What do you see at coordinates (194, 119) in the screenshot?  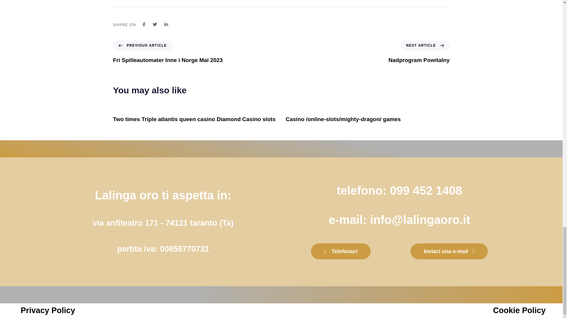 I see `Telefonaci` at bounding box center [194, 119].